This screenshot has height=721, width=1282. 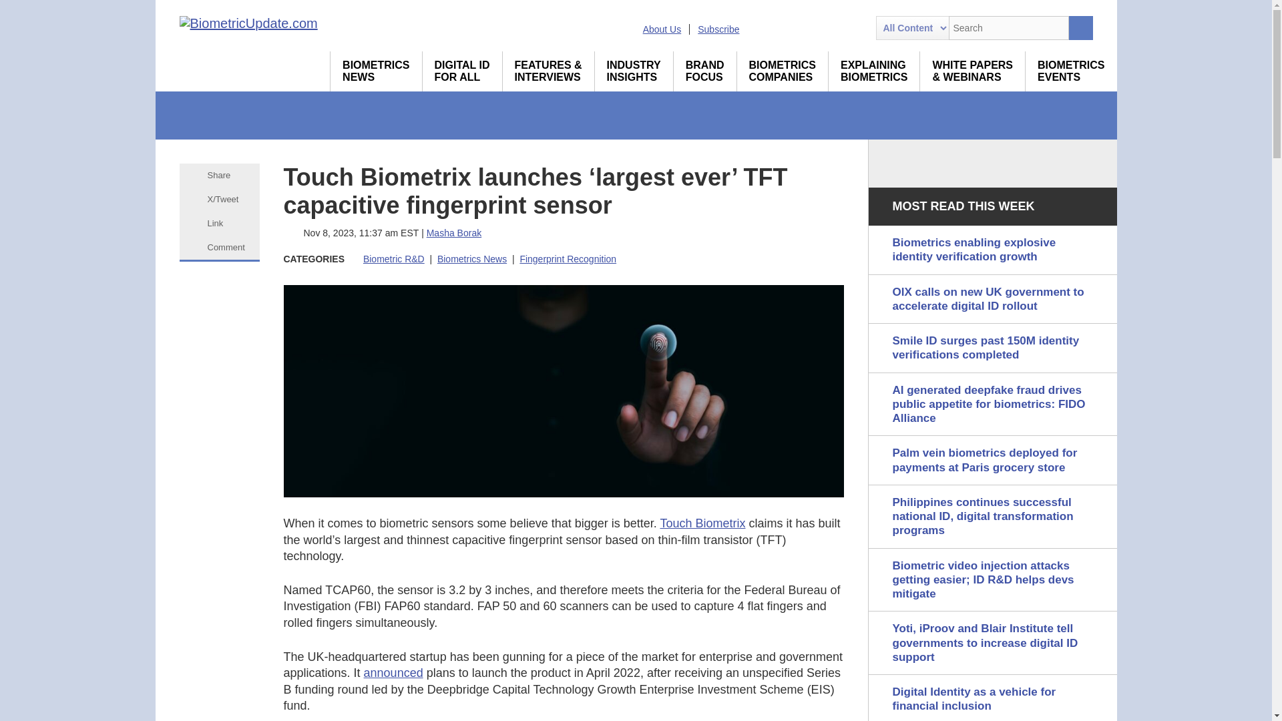 What do you see at coordinates (832, 28) in the screenshot?
I see `Biometrics companies, solutions and applications` at bounding box center [832, 28].